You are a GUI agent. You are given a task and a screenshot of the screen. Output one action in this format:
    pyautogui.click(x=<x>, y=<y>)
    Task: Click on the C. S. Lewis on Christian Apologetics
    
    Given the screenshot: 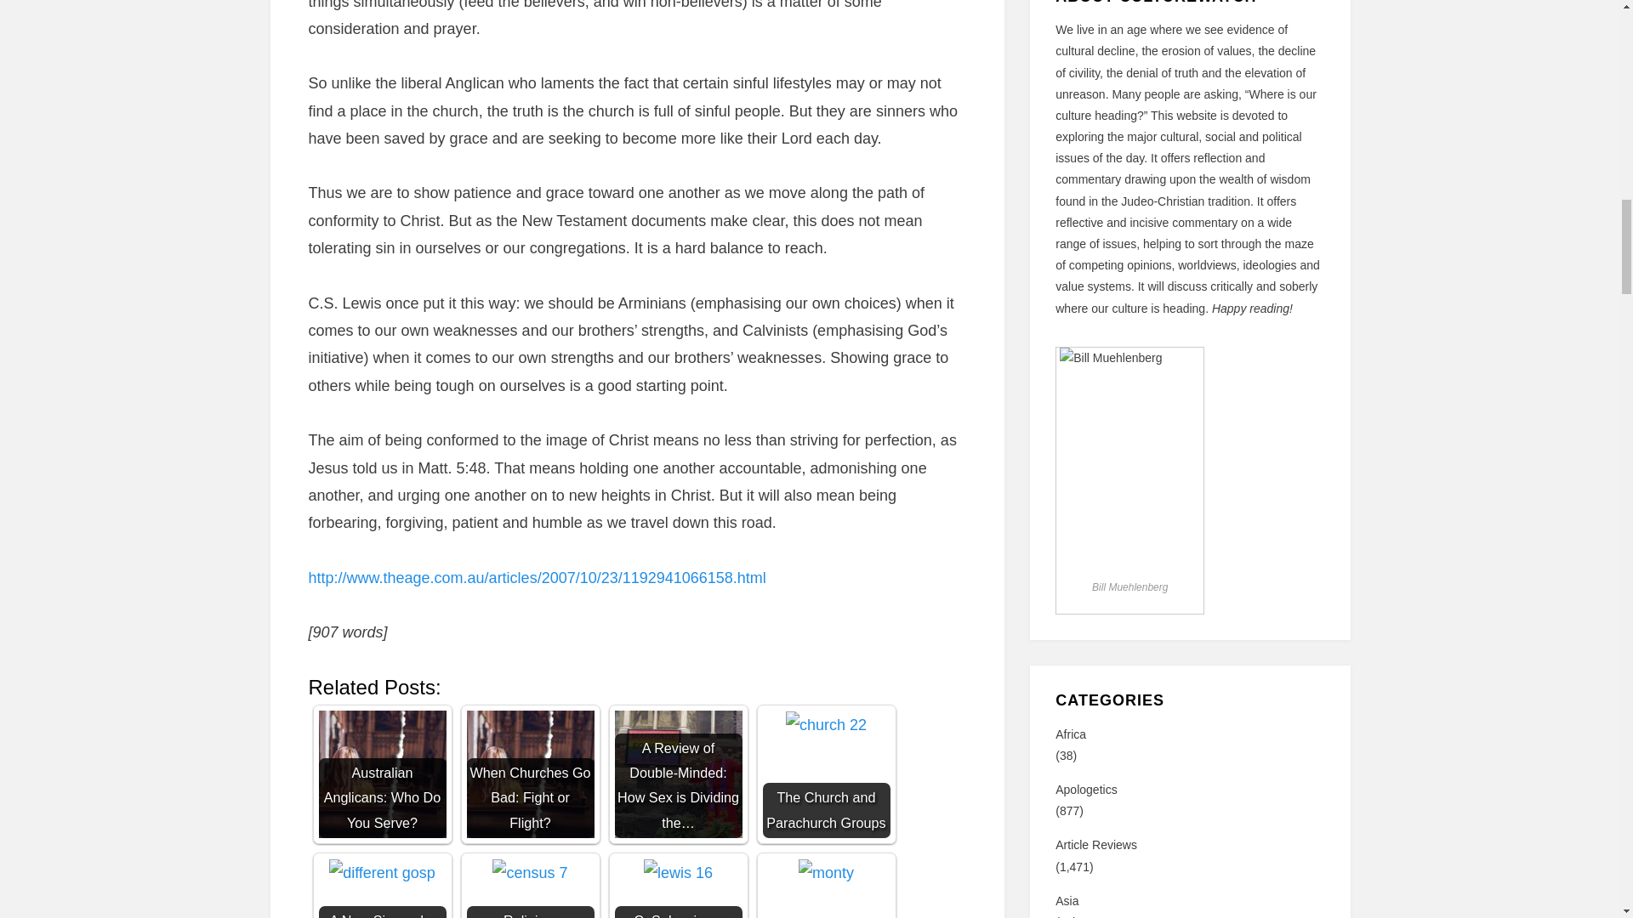 What is the action you would take?
    pyautogui.click(x=677, y=887)
    